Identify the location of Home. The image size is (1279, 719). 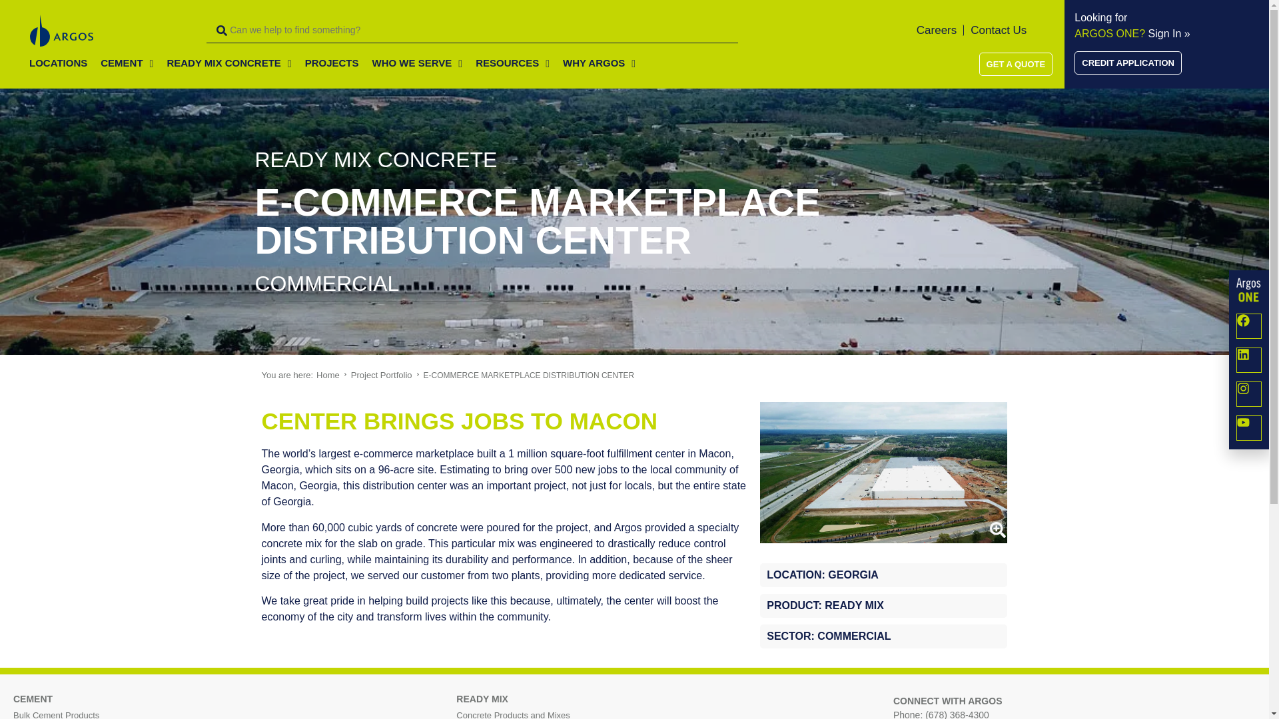
(328, 375).